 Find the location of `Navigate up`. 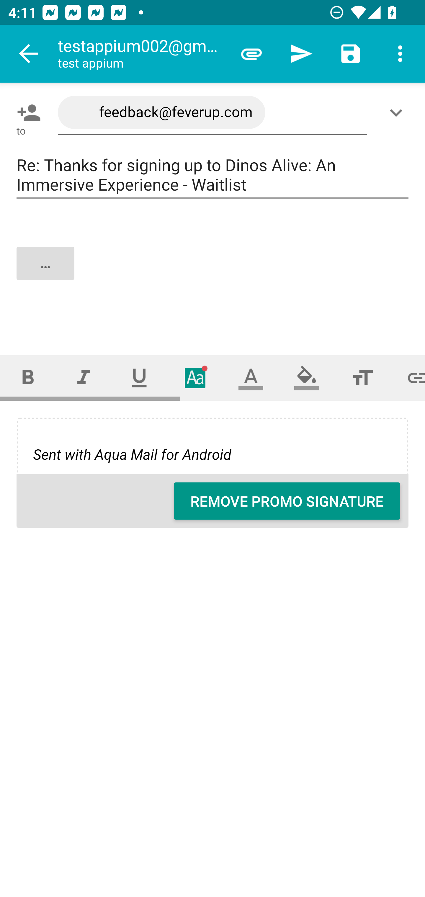

Navigate up is located at coordinates (29, 54).